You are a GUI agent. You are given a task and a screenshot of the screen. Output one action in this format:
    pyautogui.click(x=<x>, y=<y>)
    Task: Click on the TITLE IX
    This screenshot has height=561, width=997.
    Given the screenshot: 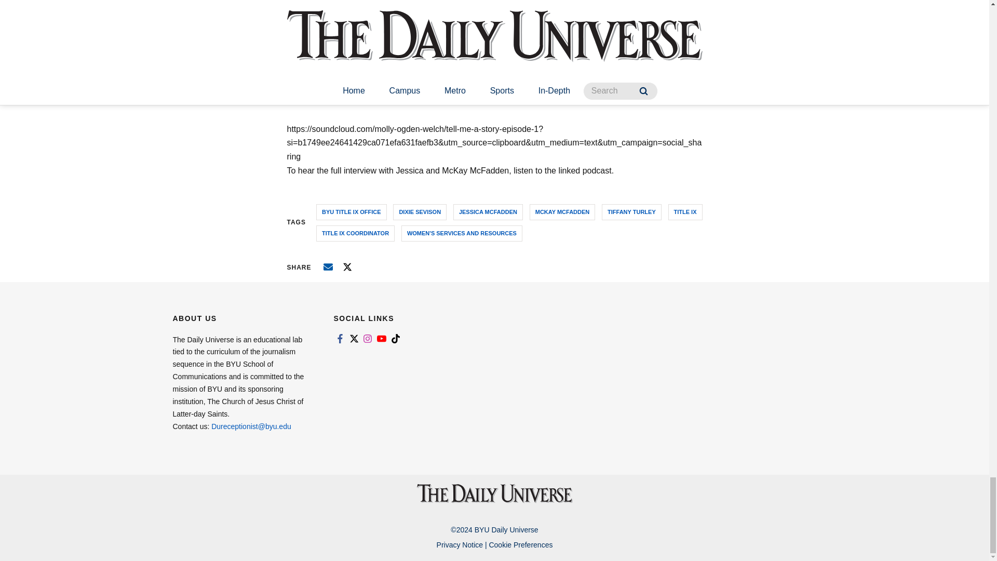 What is the action you would take?
    pyautogui.click(x=685, y=212)
    